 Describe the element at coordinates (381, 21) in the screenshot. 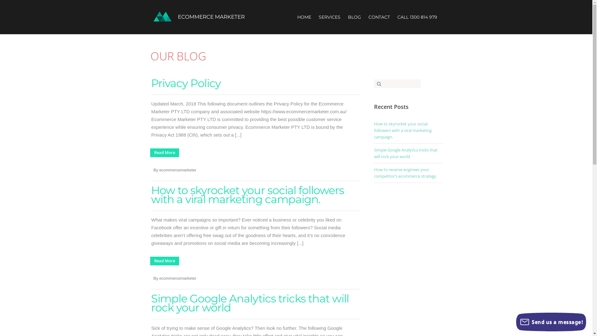

I see `CONTACT` at that location.